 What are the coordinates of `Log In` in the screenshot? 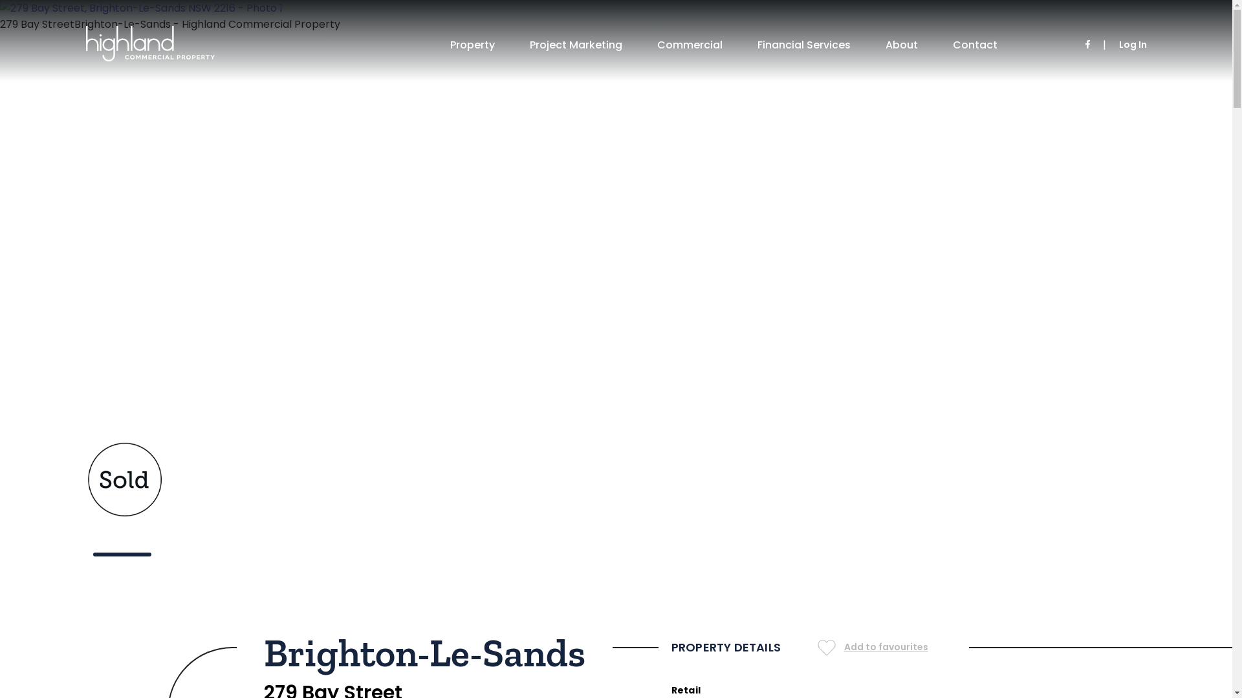 It's located at (1133, 44).